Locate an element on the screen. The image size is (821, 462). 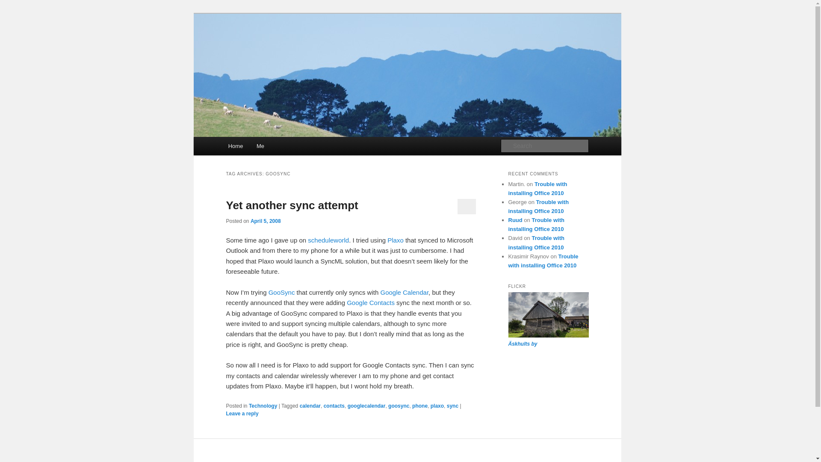
Trouble with installing Office 2010 is located at coordinates (537, 189).